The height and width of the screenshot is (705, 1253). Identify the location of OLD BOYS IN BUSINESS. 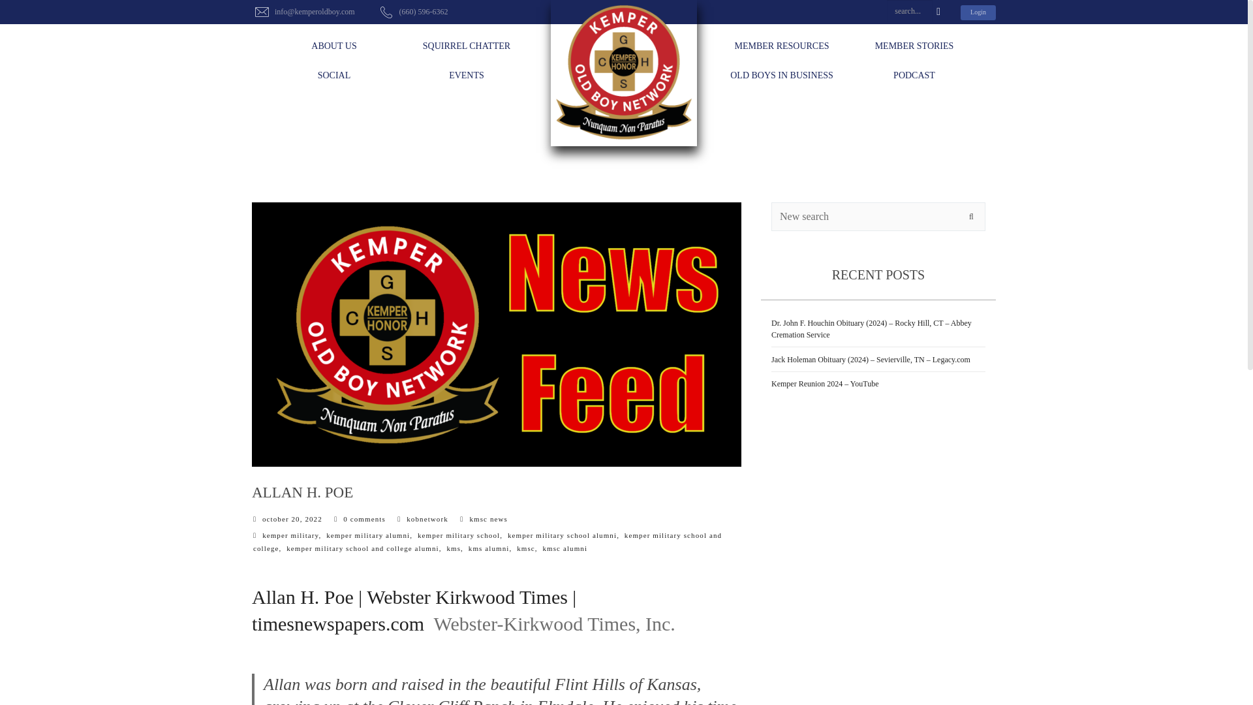
(781, 76).